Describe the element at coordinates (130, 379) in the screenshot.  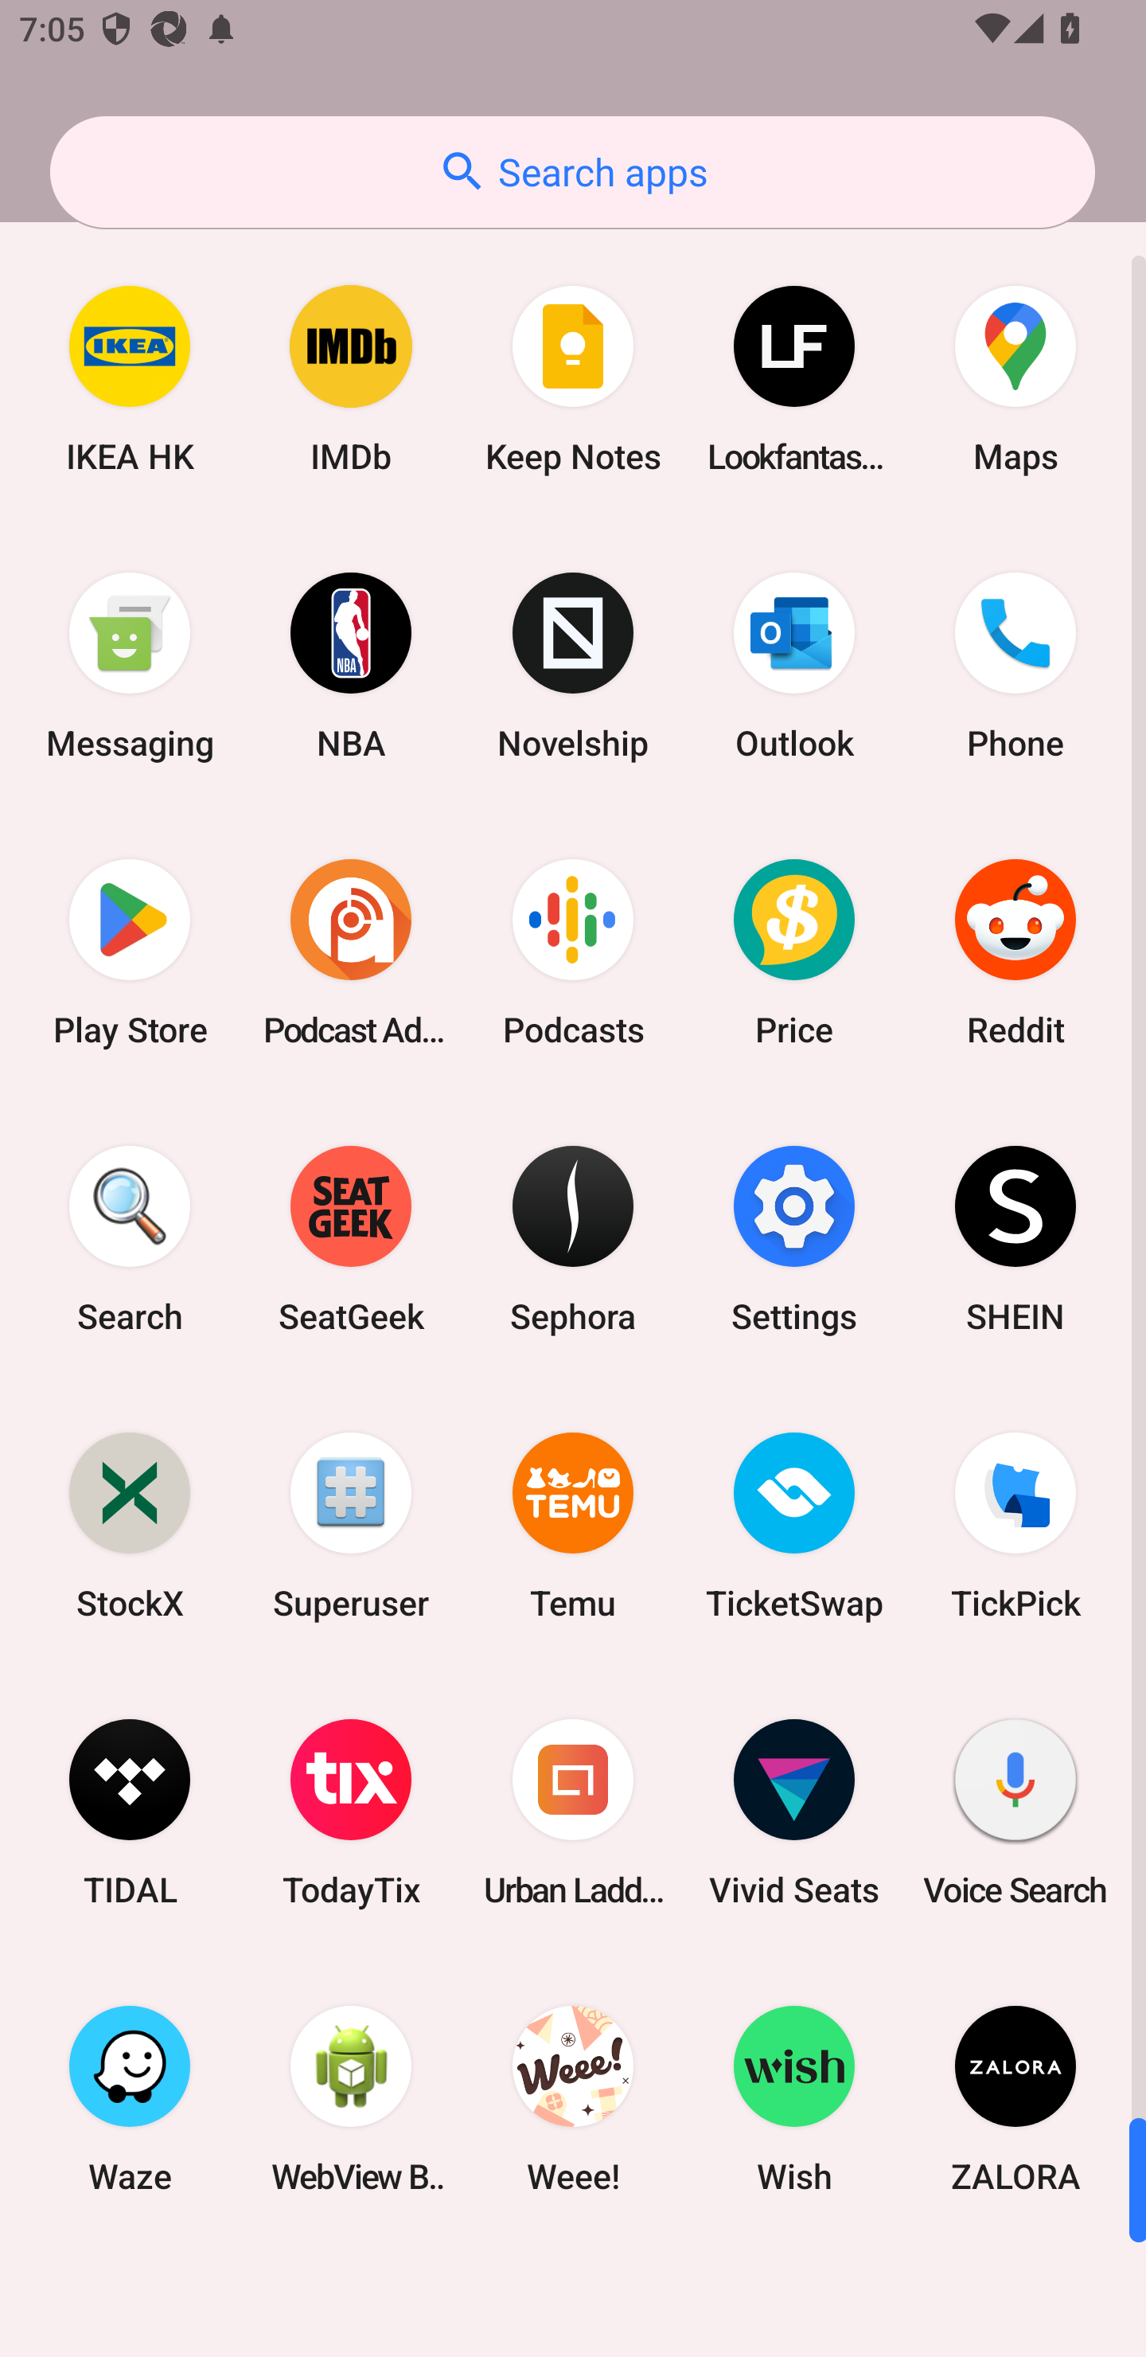
I see `IKEA HK` at that location.